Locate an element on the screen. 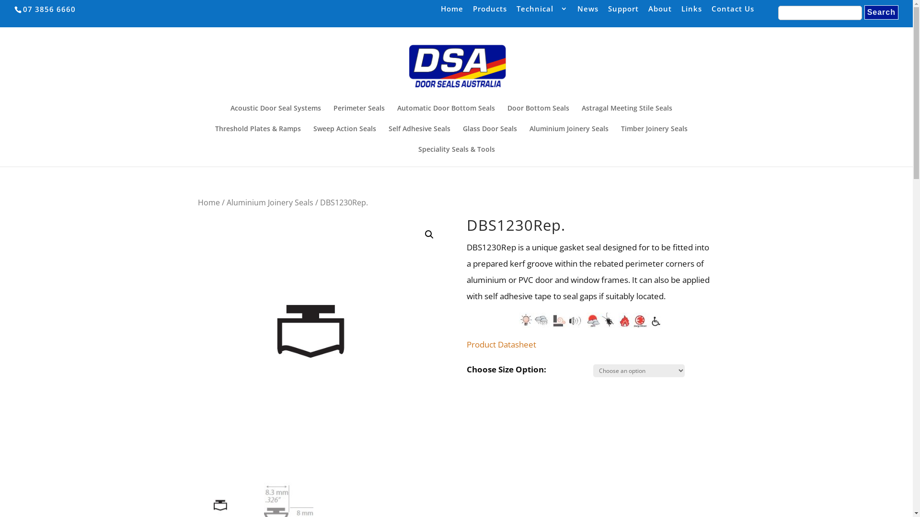 The width and height of the screenshot is (920, 517). Speciality Seals & Tools is located at coordinates (456, 156).